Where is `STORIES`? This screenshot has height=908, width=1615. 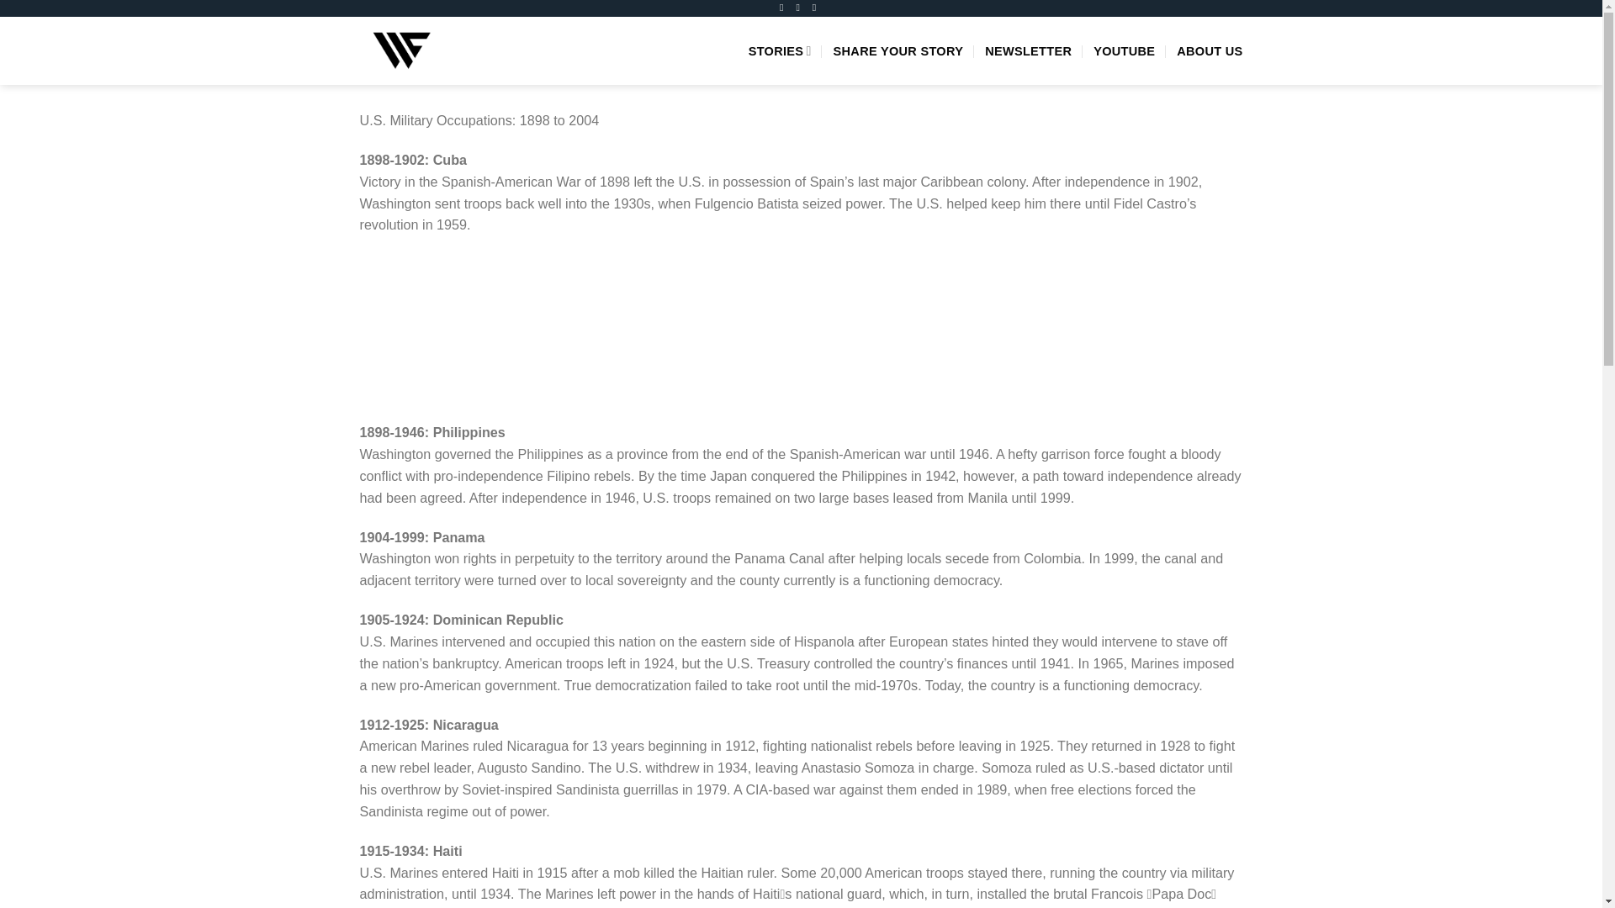
STORIES is located at coordinates (781, 50).